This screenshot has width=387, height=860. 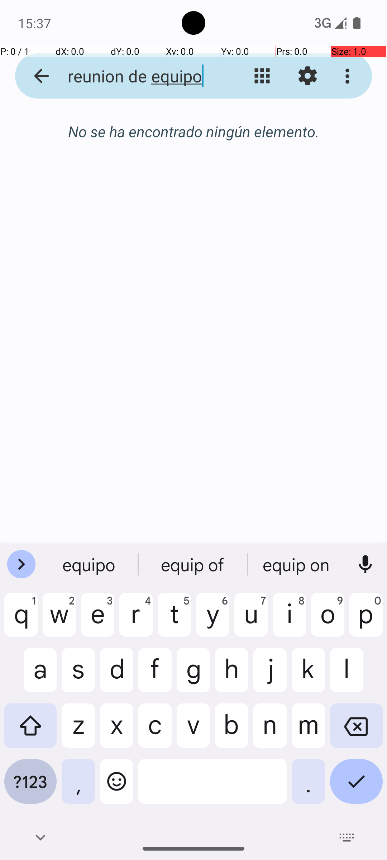 I want to click on 15:37, so click(x=35, y=23).